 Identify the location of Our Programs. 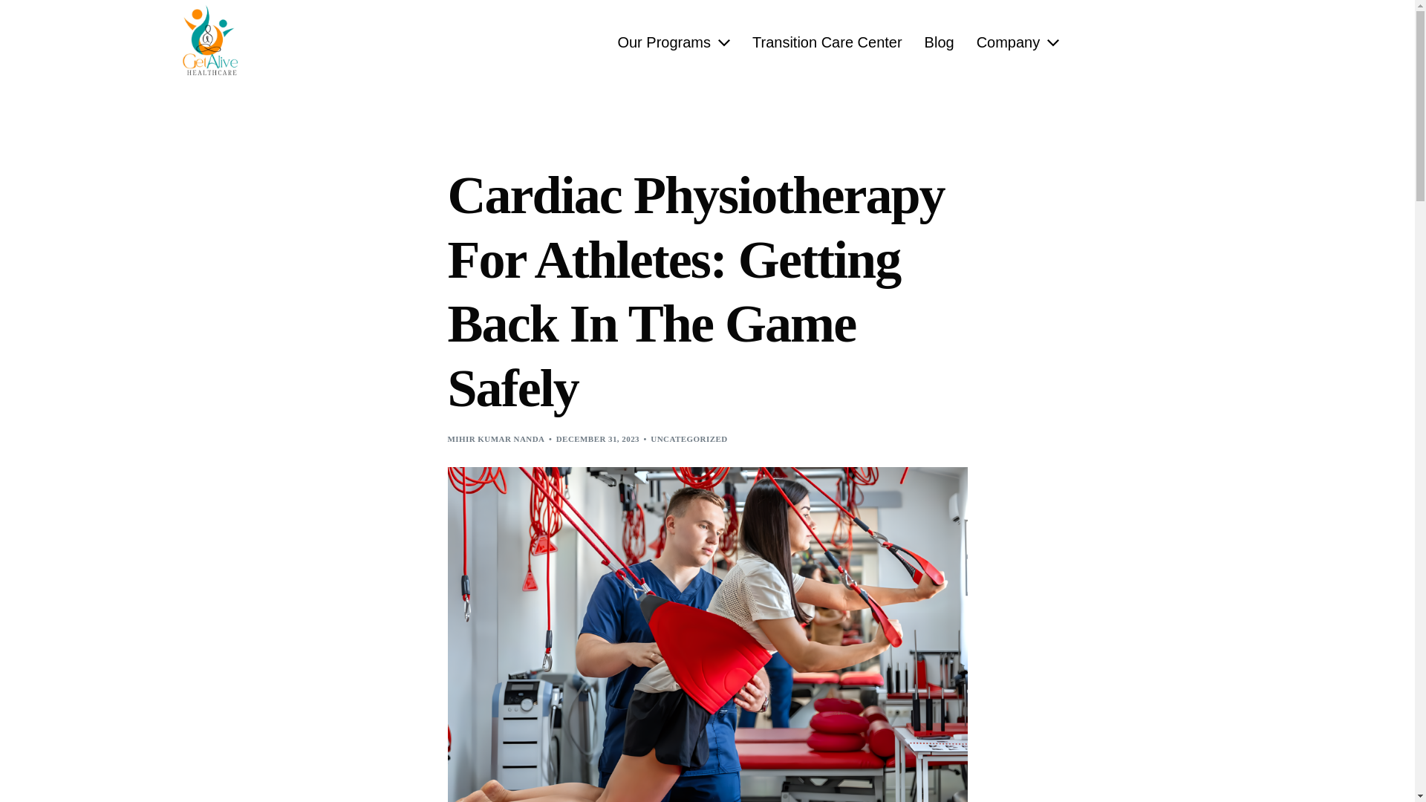
(674, 42).